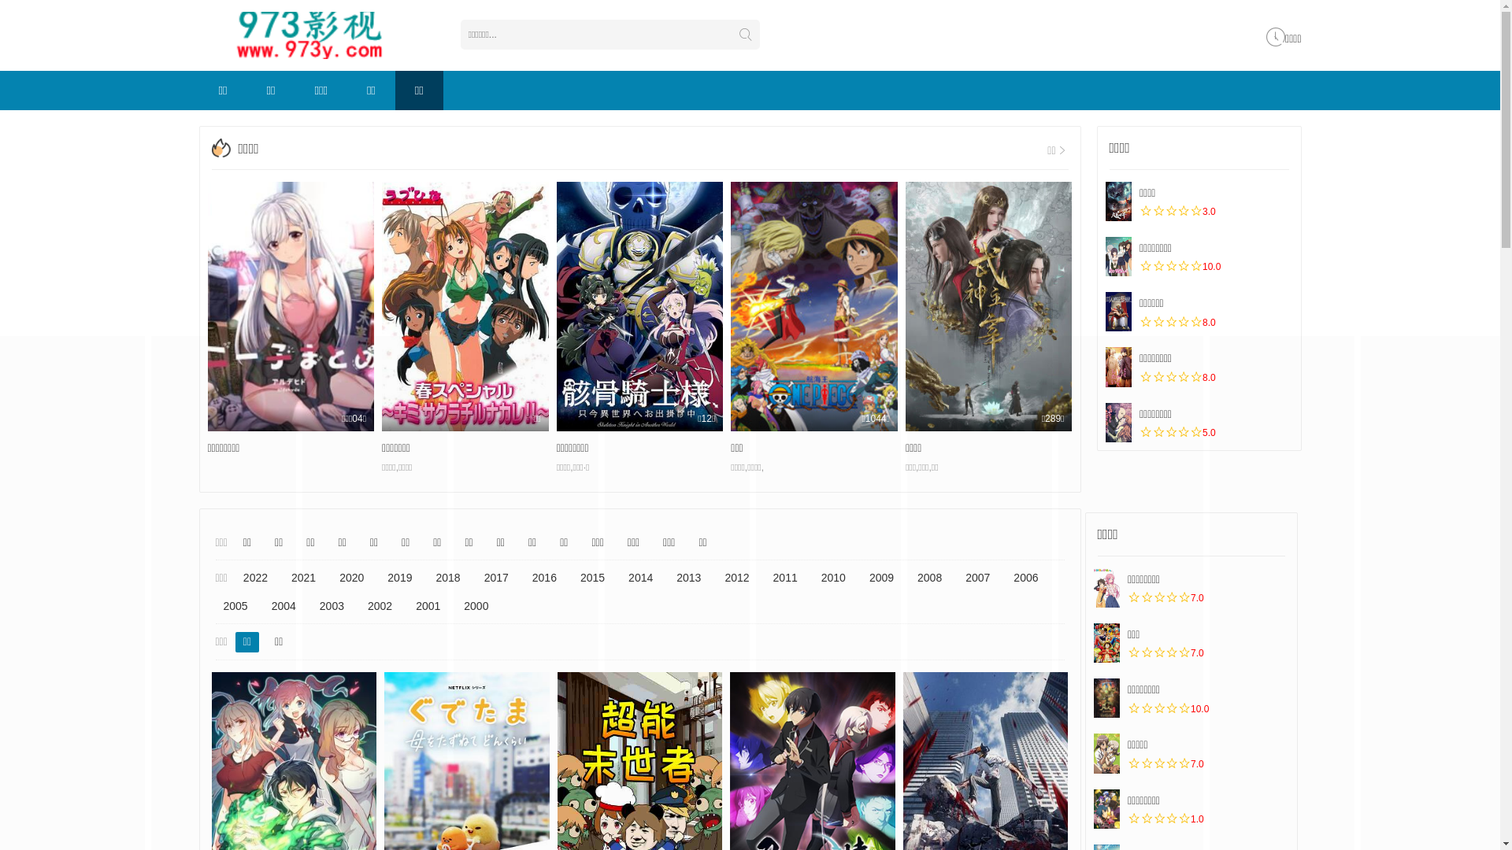  What do you see at coordinates (978, 578) in the screenshot?
I see `2007` at bounding box center [978, 578].